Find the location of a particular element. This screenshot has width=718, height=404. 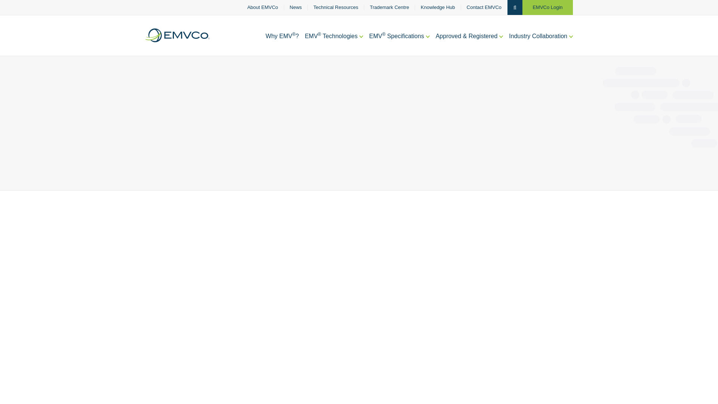

Contact EMVCo is located at coordinates (484, 7).